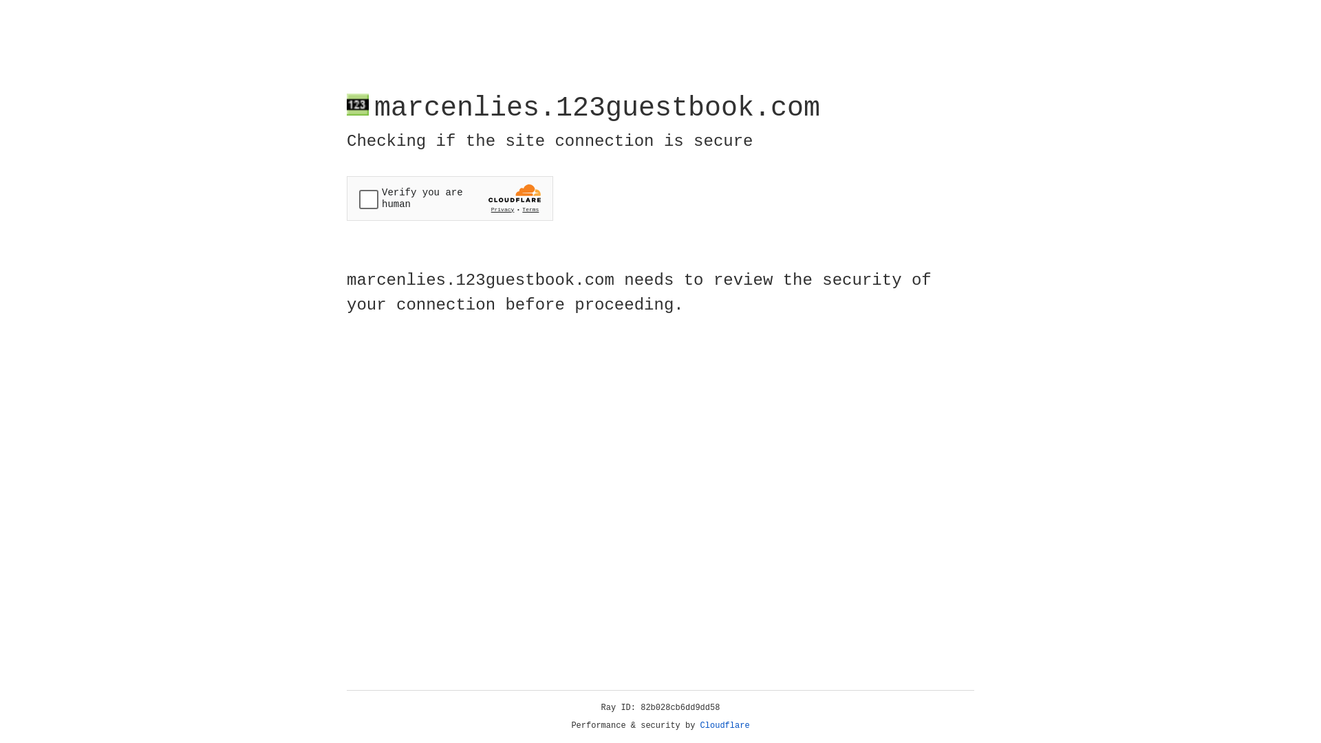  Describe the element at coordinates (450, 198) in the screenshot. I see `Widget containing a Cloudflare security challenge` at that location.